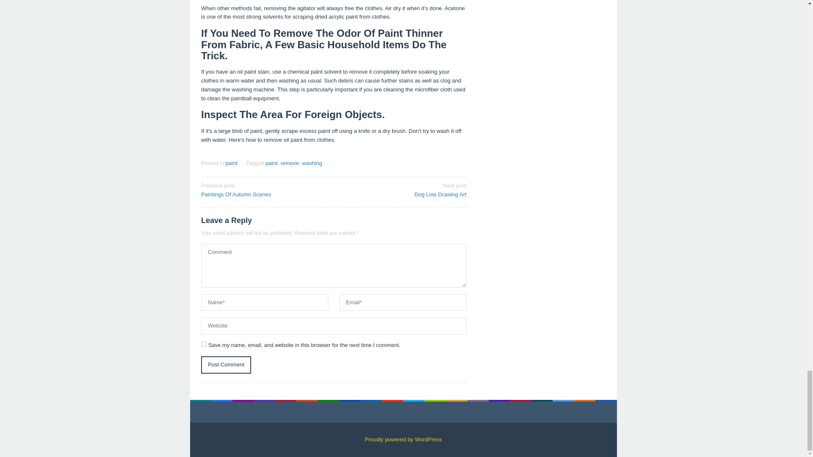 The width and height of the screenshot is (813, 457). What do you see at coordinates (203, 344) in the screenshot?
I see `remove` at bounding box center [203, 344].